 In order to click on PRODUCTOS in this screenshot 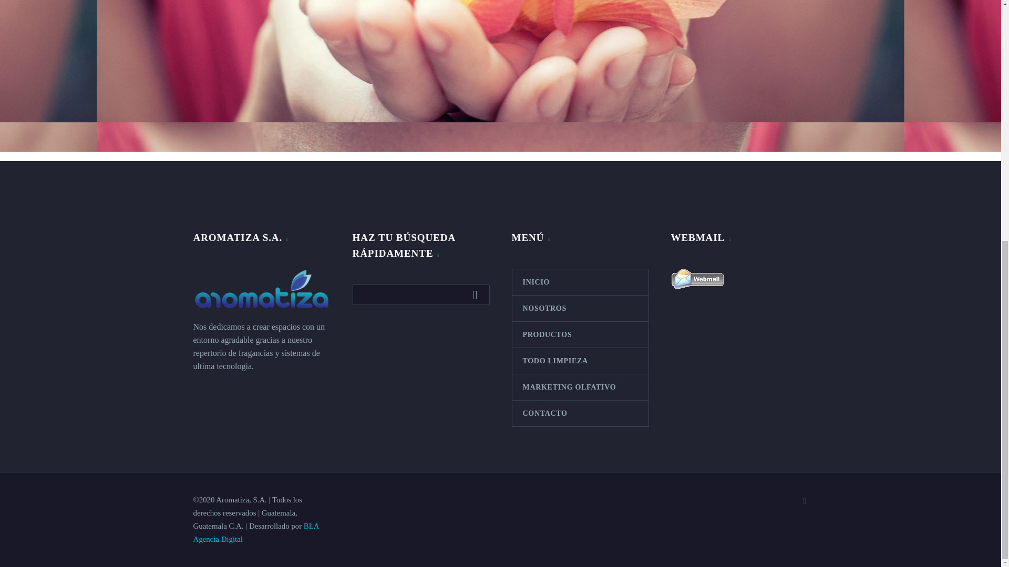, I will do `click(579, 335)`.